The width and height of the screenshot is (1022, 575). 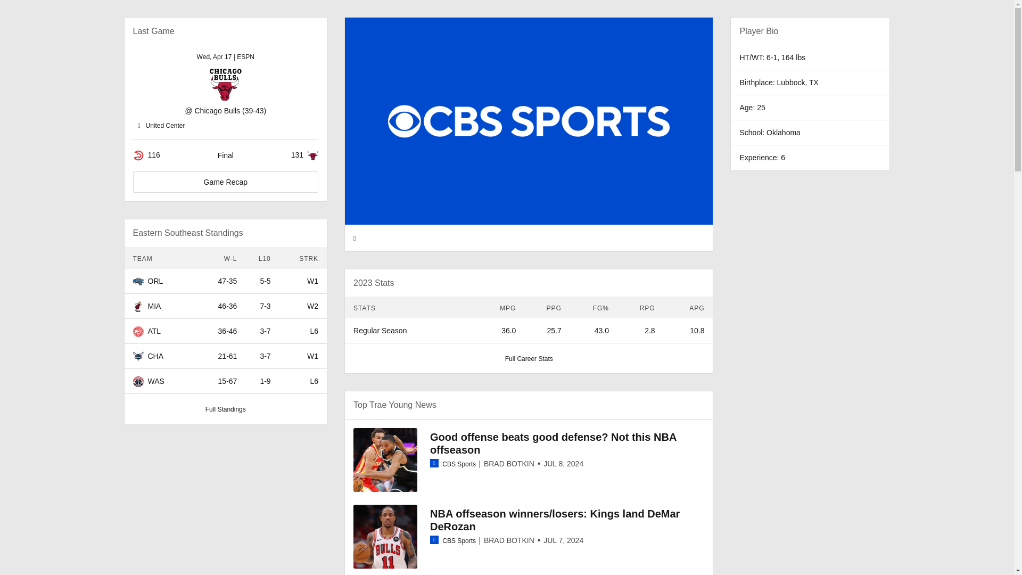 What do you see at coordinates (156, 381) in the screenshot?
I see `WAS` at bounding box center [156, 381].